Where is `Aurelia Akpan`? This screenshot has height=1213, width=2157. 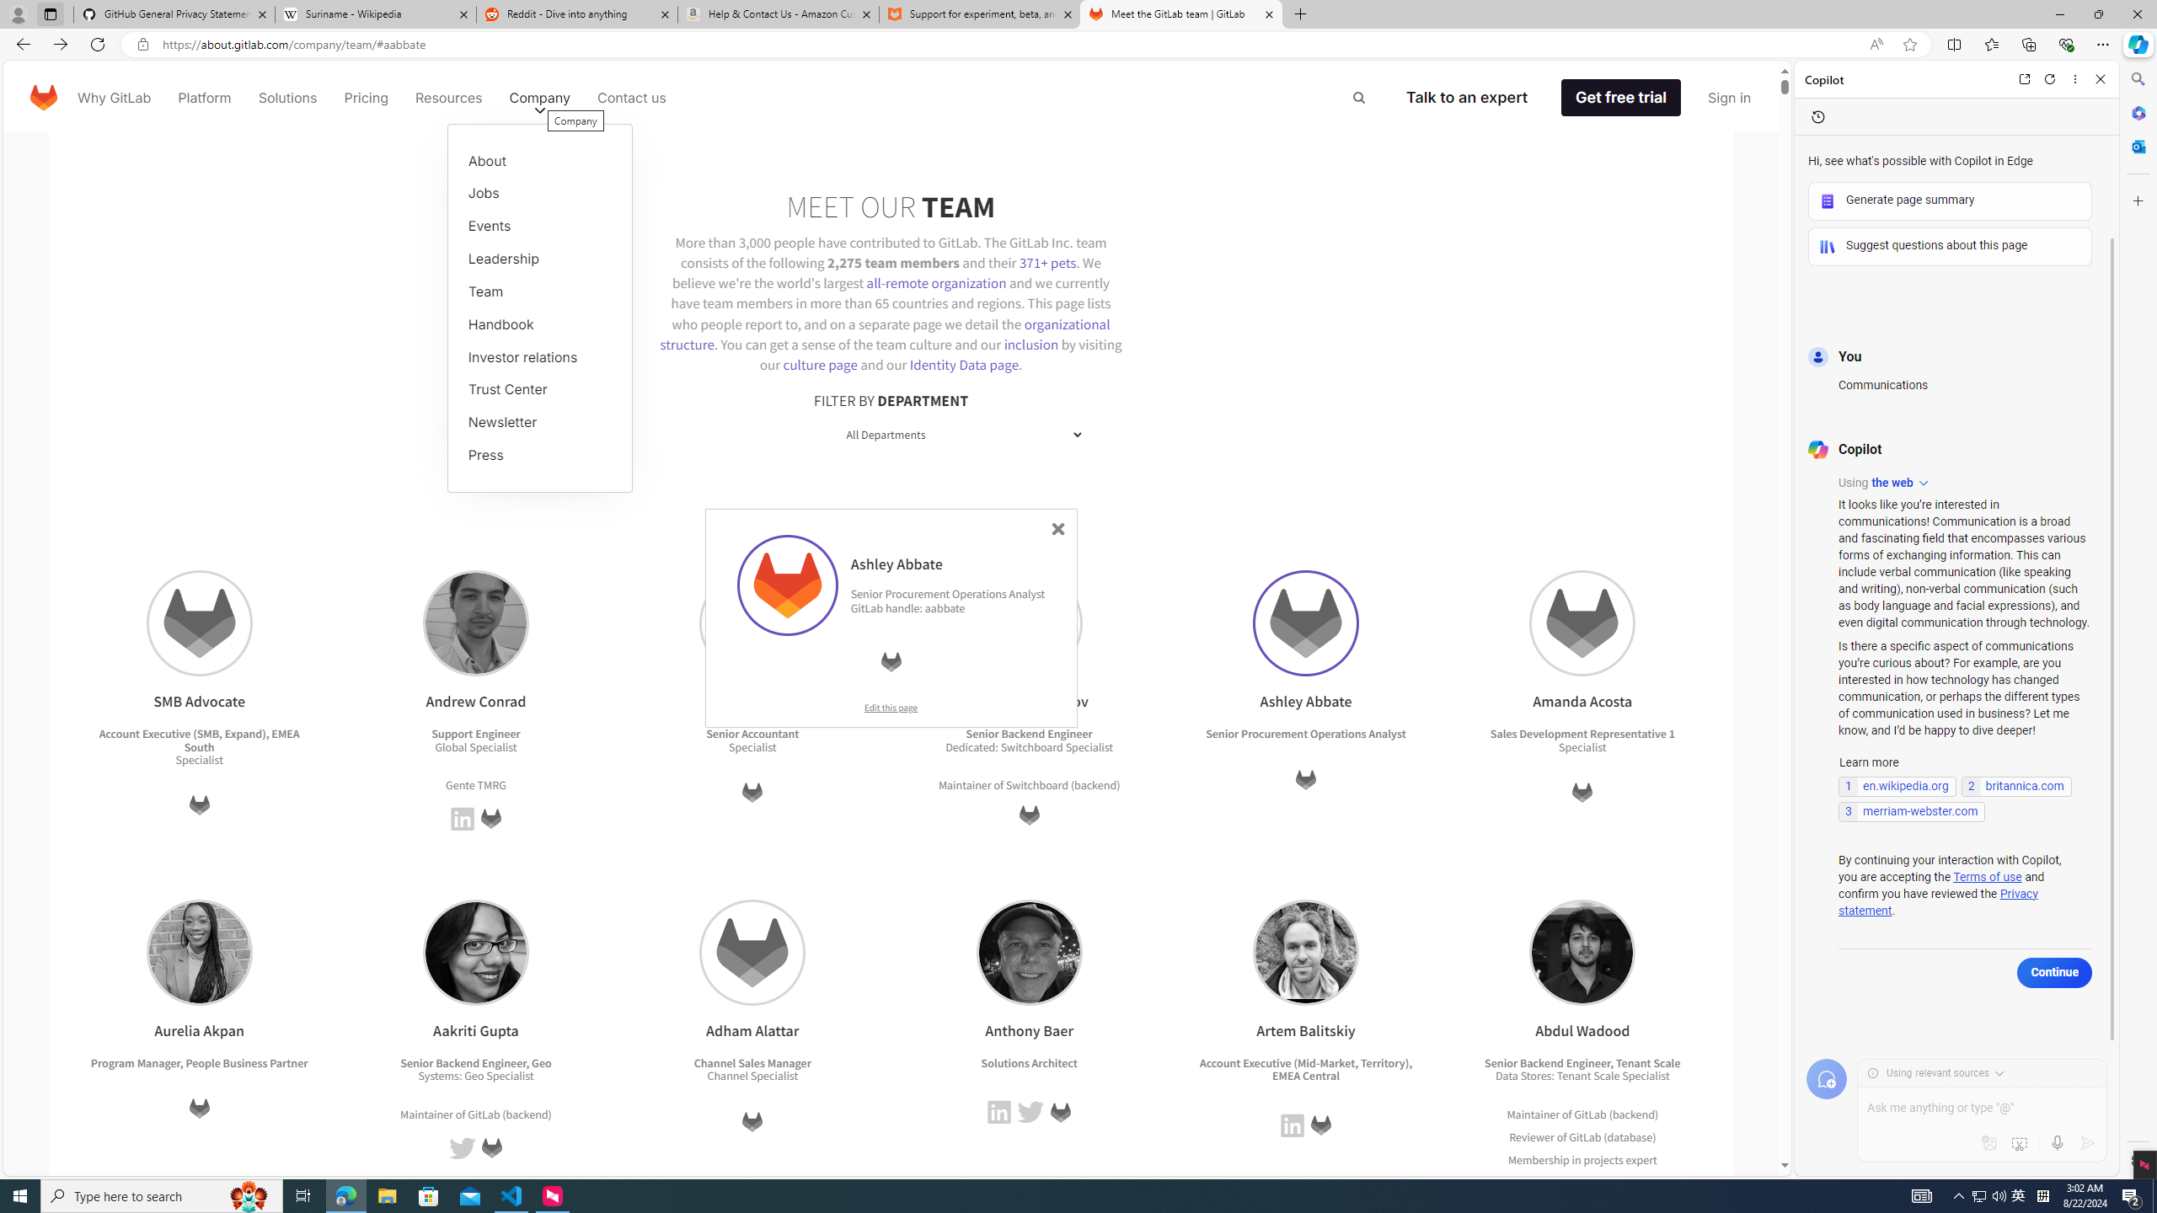
Aurelia Akpan is located at coordinates (199, 952).